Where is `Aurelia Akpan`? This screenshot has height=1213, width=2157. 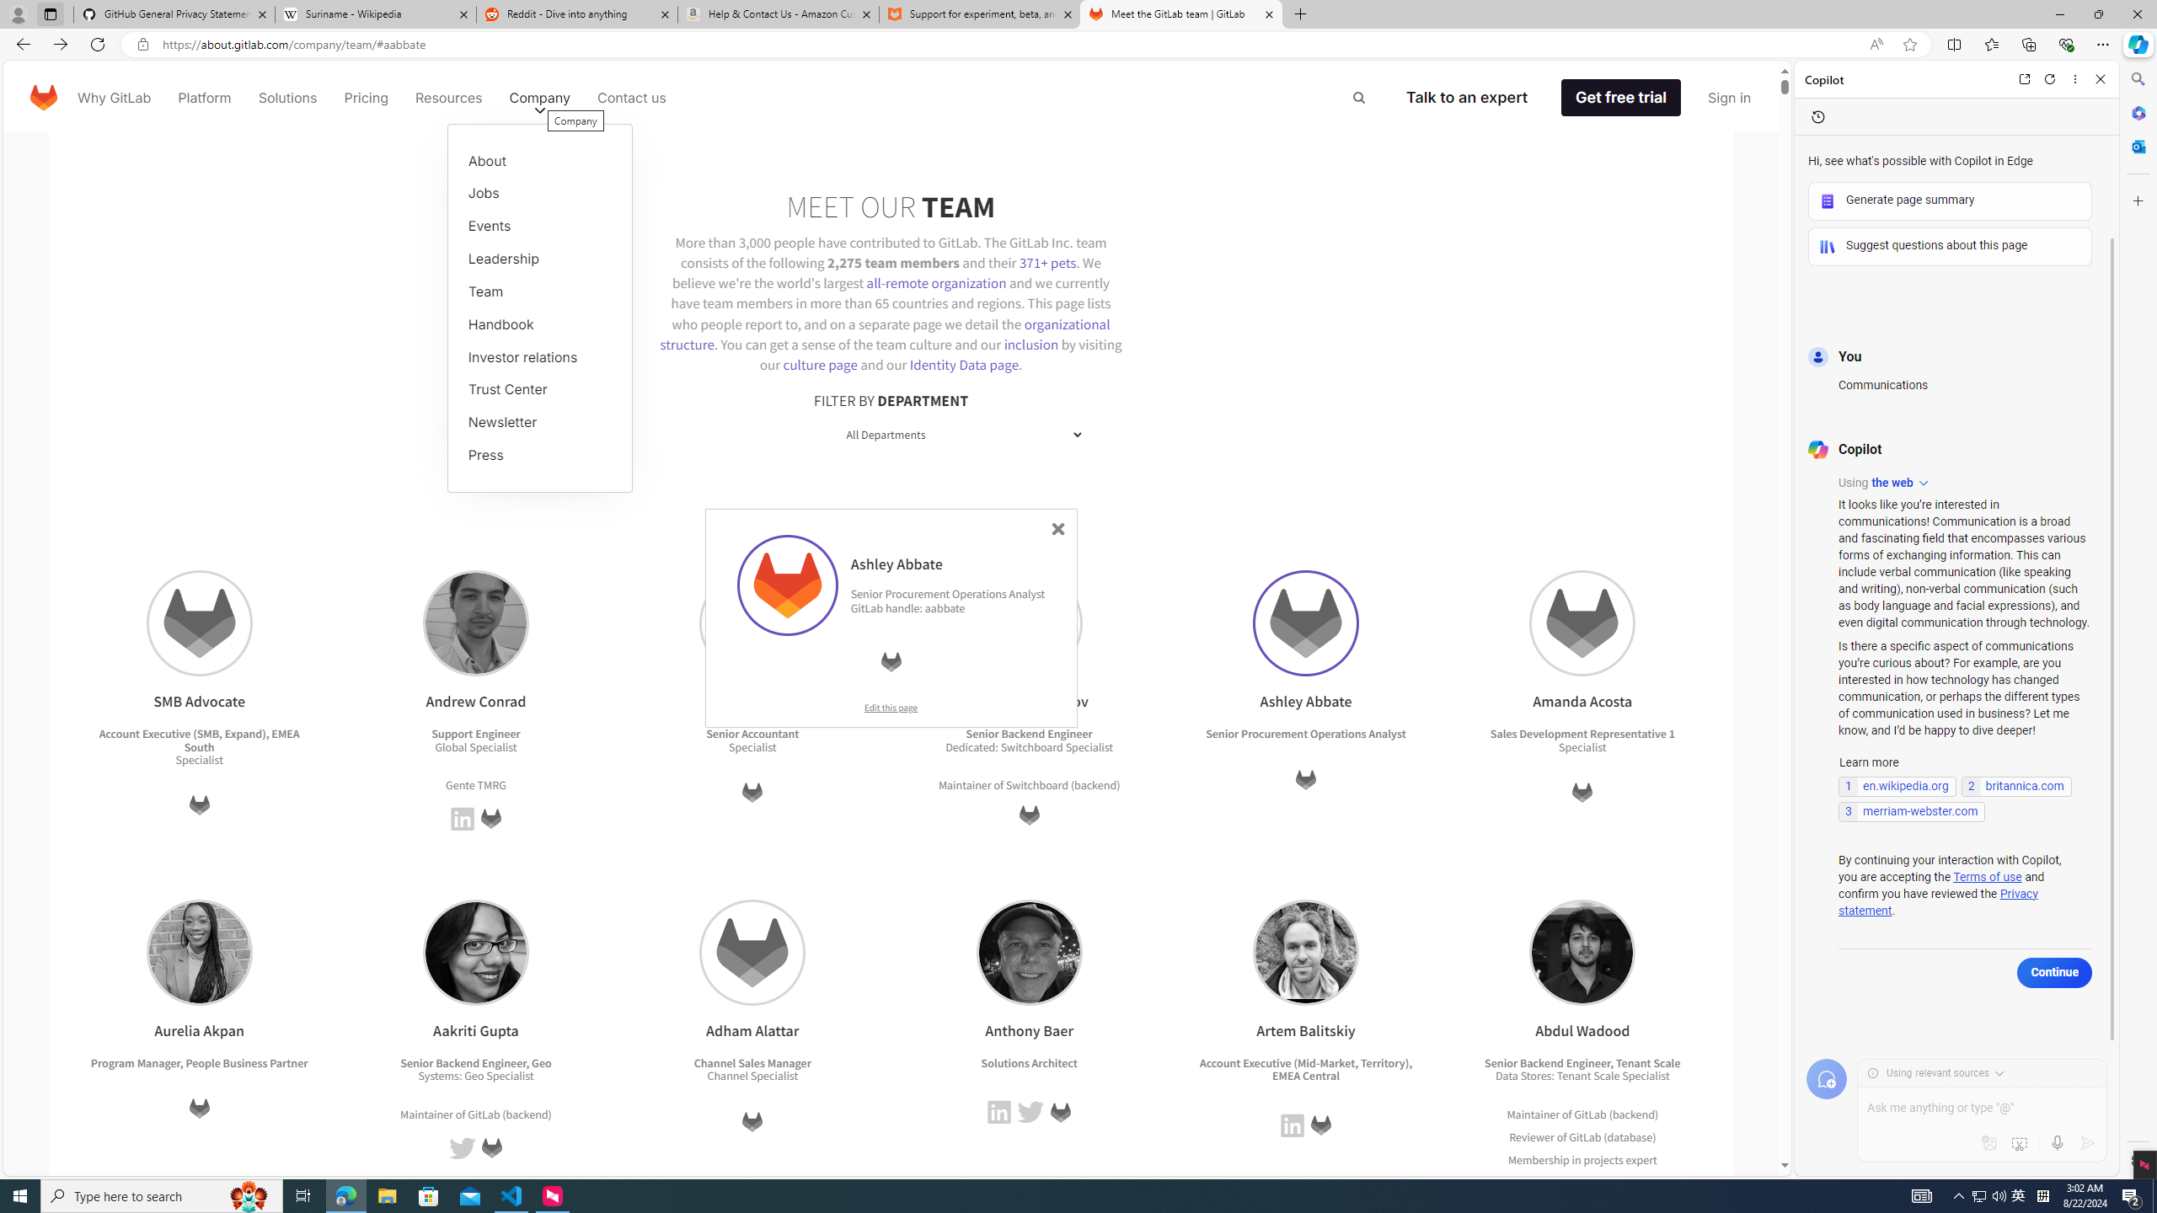
Aurelia Akpan is located at coordinates (199, 952).